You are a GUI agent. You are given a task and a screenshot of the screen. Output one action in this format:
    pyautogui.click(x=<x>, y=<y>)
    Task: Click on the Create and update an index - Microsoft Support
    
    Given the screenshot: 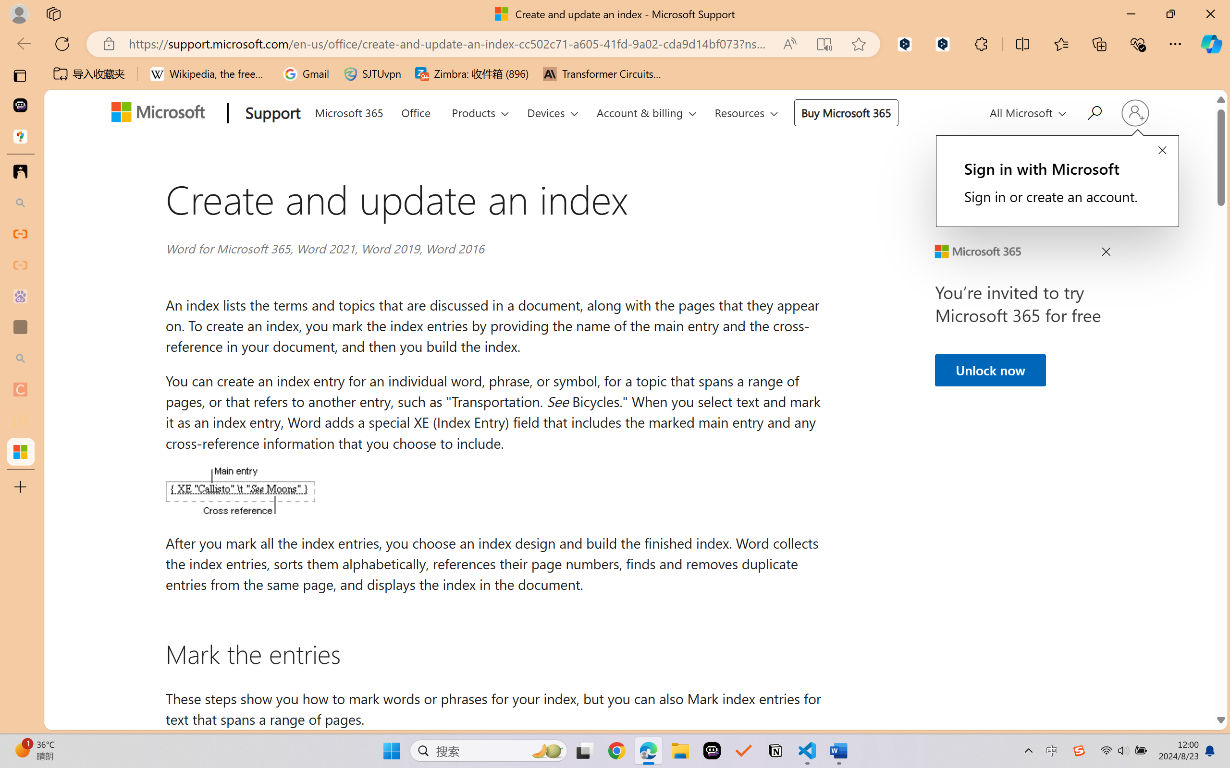 What is the action you would take?
    pyautogui.click(x=20, y=451)
    